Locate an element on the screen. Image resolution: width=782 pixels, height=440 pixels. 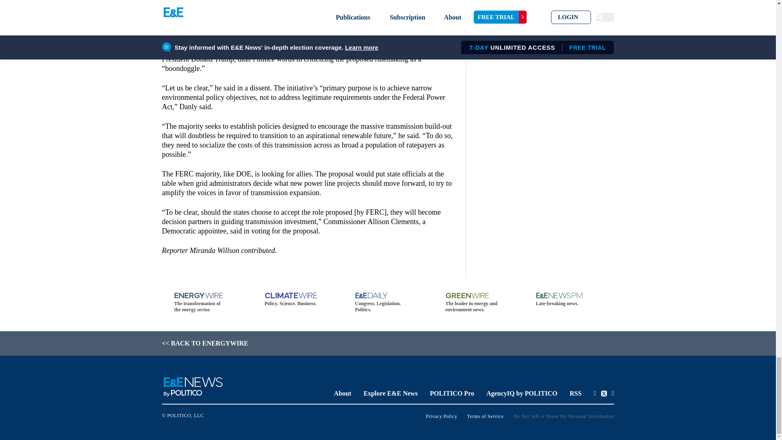
Congress. Legislation. Politics. is located at coordinates (388, 302).